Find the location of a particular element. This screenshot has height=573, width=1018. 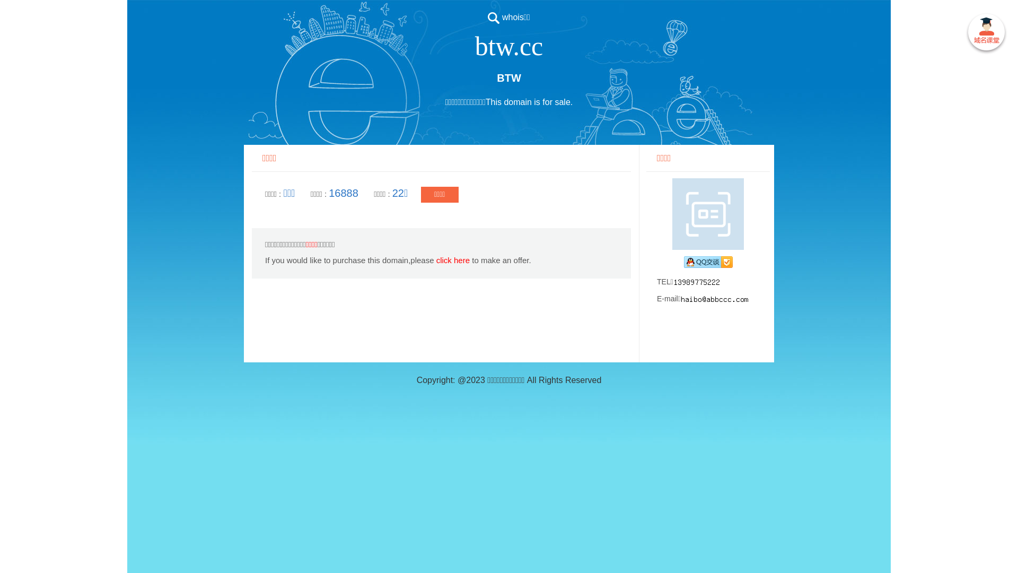

click here is located at coordinates (453, 260).